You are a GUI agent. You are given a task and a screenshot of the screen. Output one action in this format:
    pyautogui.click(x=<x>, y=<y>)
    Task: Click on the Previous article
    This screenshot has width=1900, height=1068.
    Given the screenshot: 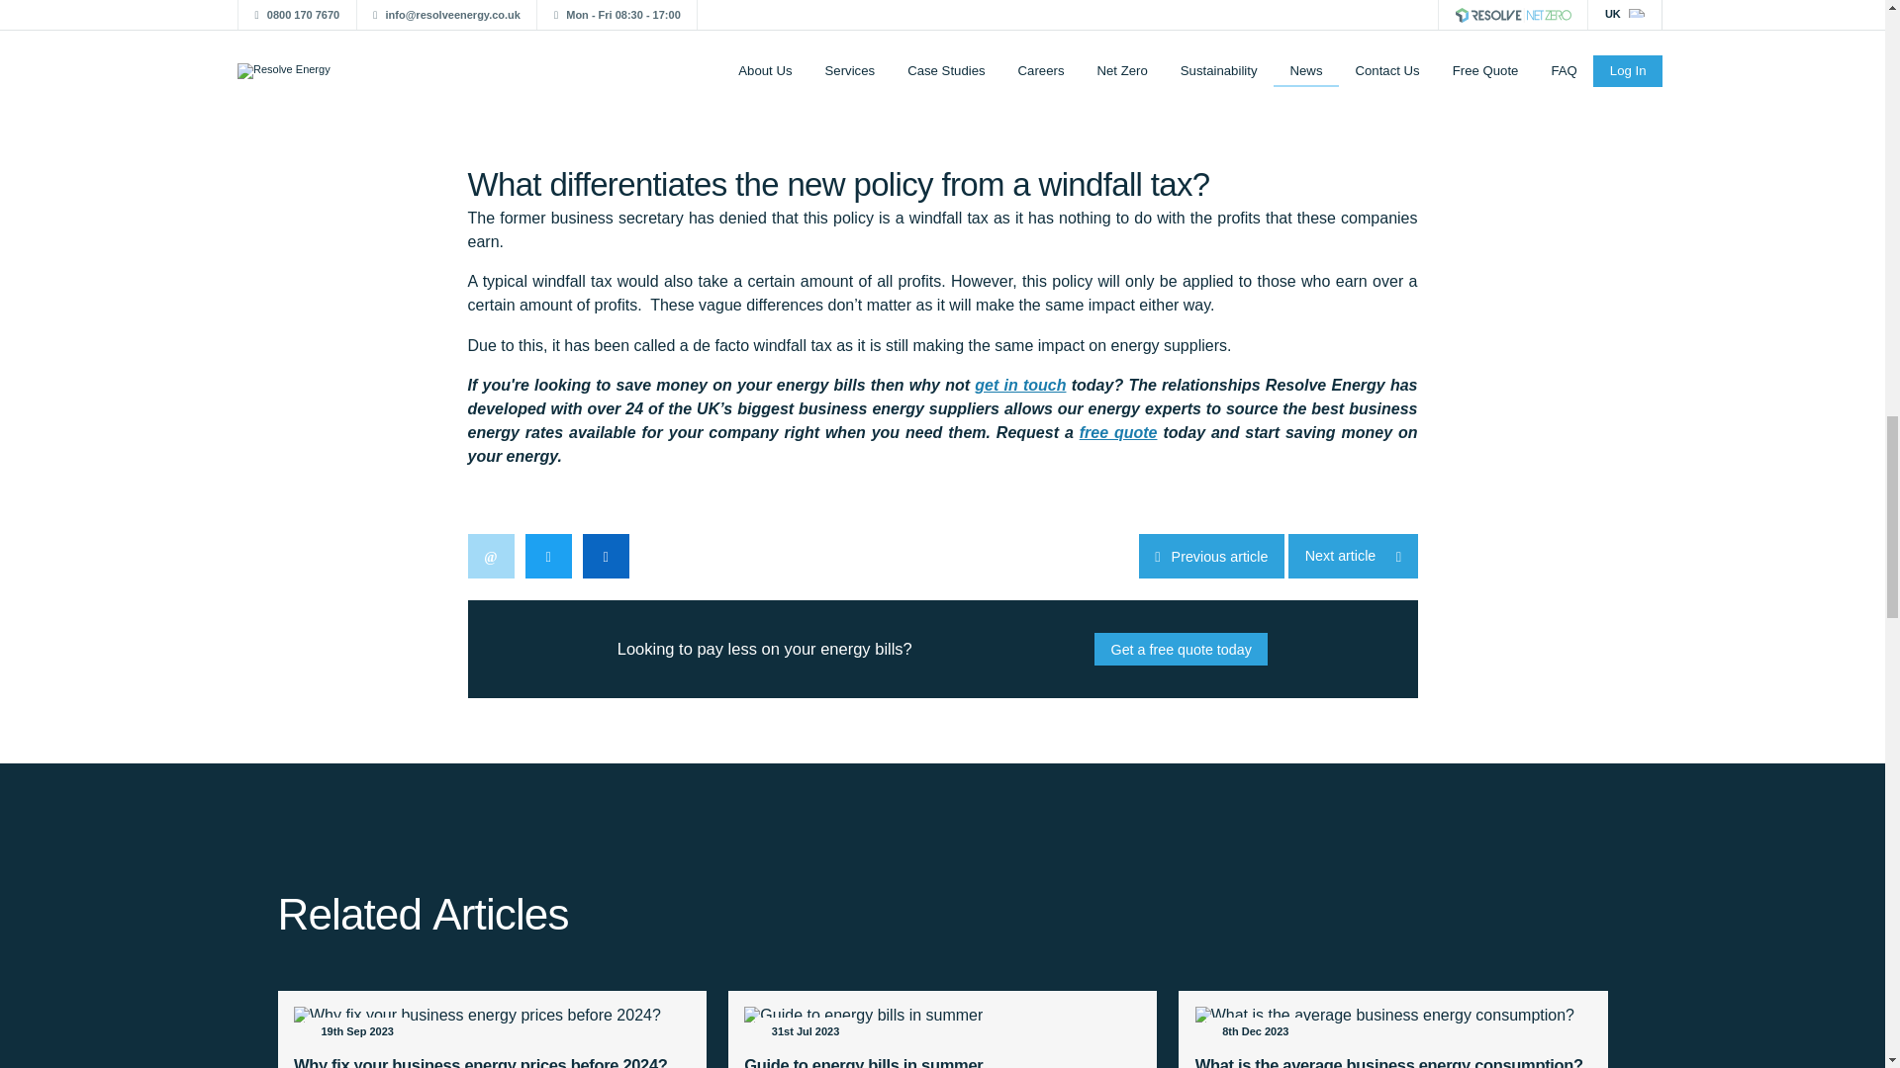 What is the action you would take?
    pyautogui.click(x=1211, y=556)
    